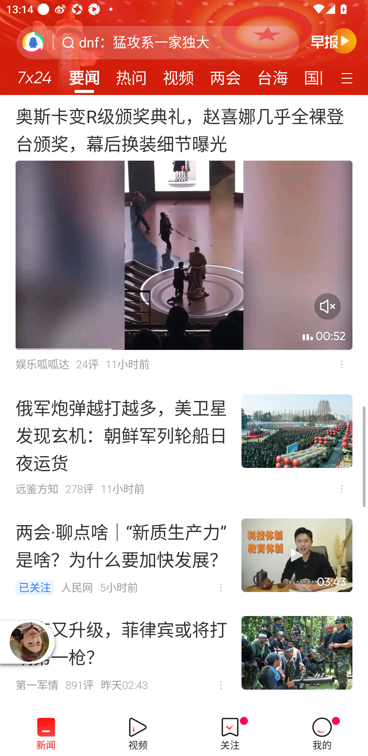  I want to click on  不感兴趣, so click(341, 364).